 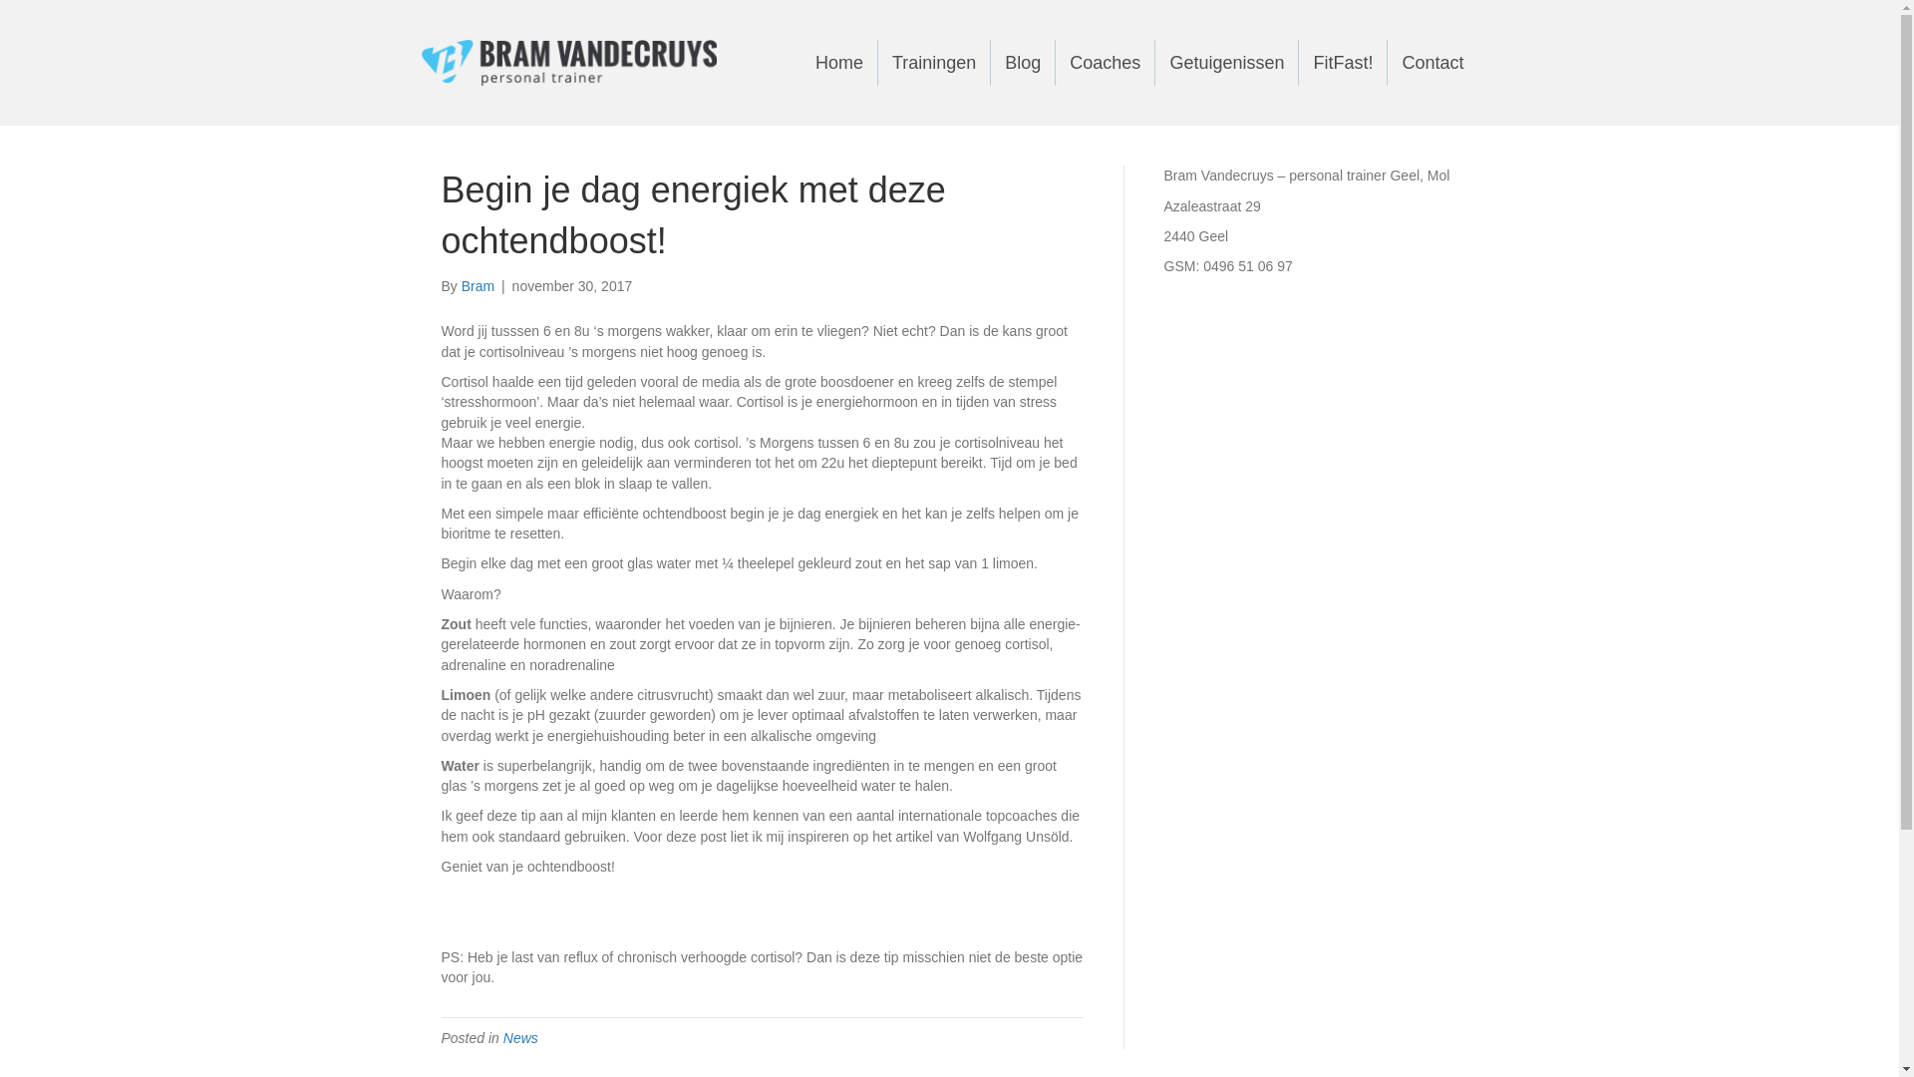 I want to click on News, so click(x=520, y=1038).